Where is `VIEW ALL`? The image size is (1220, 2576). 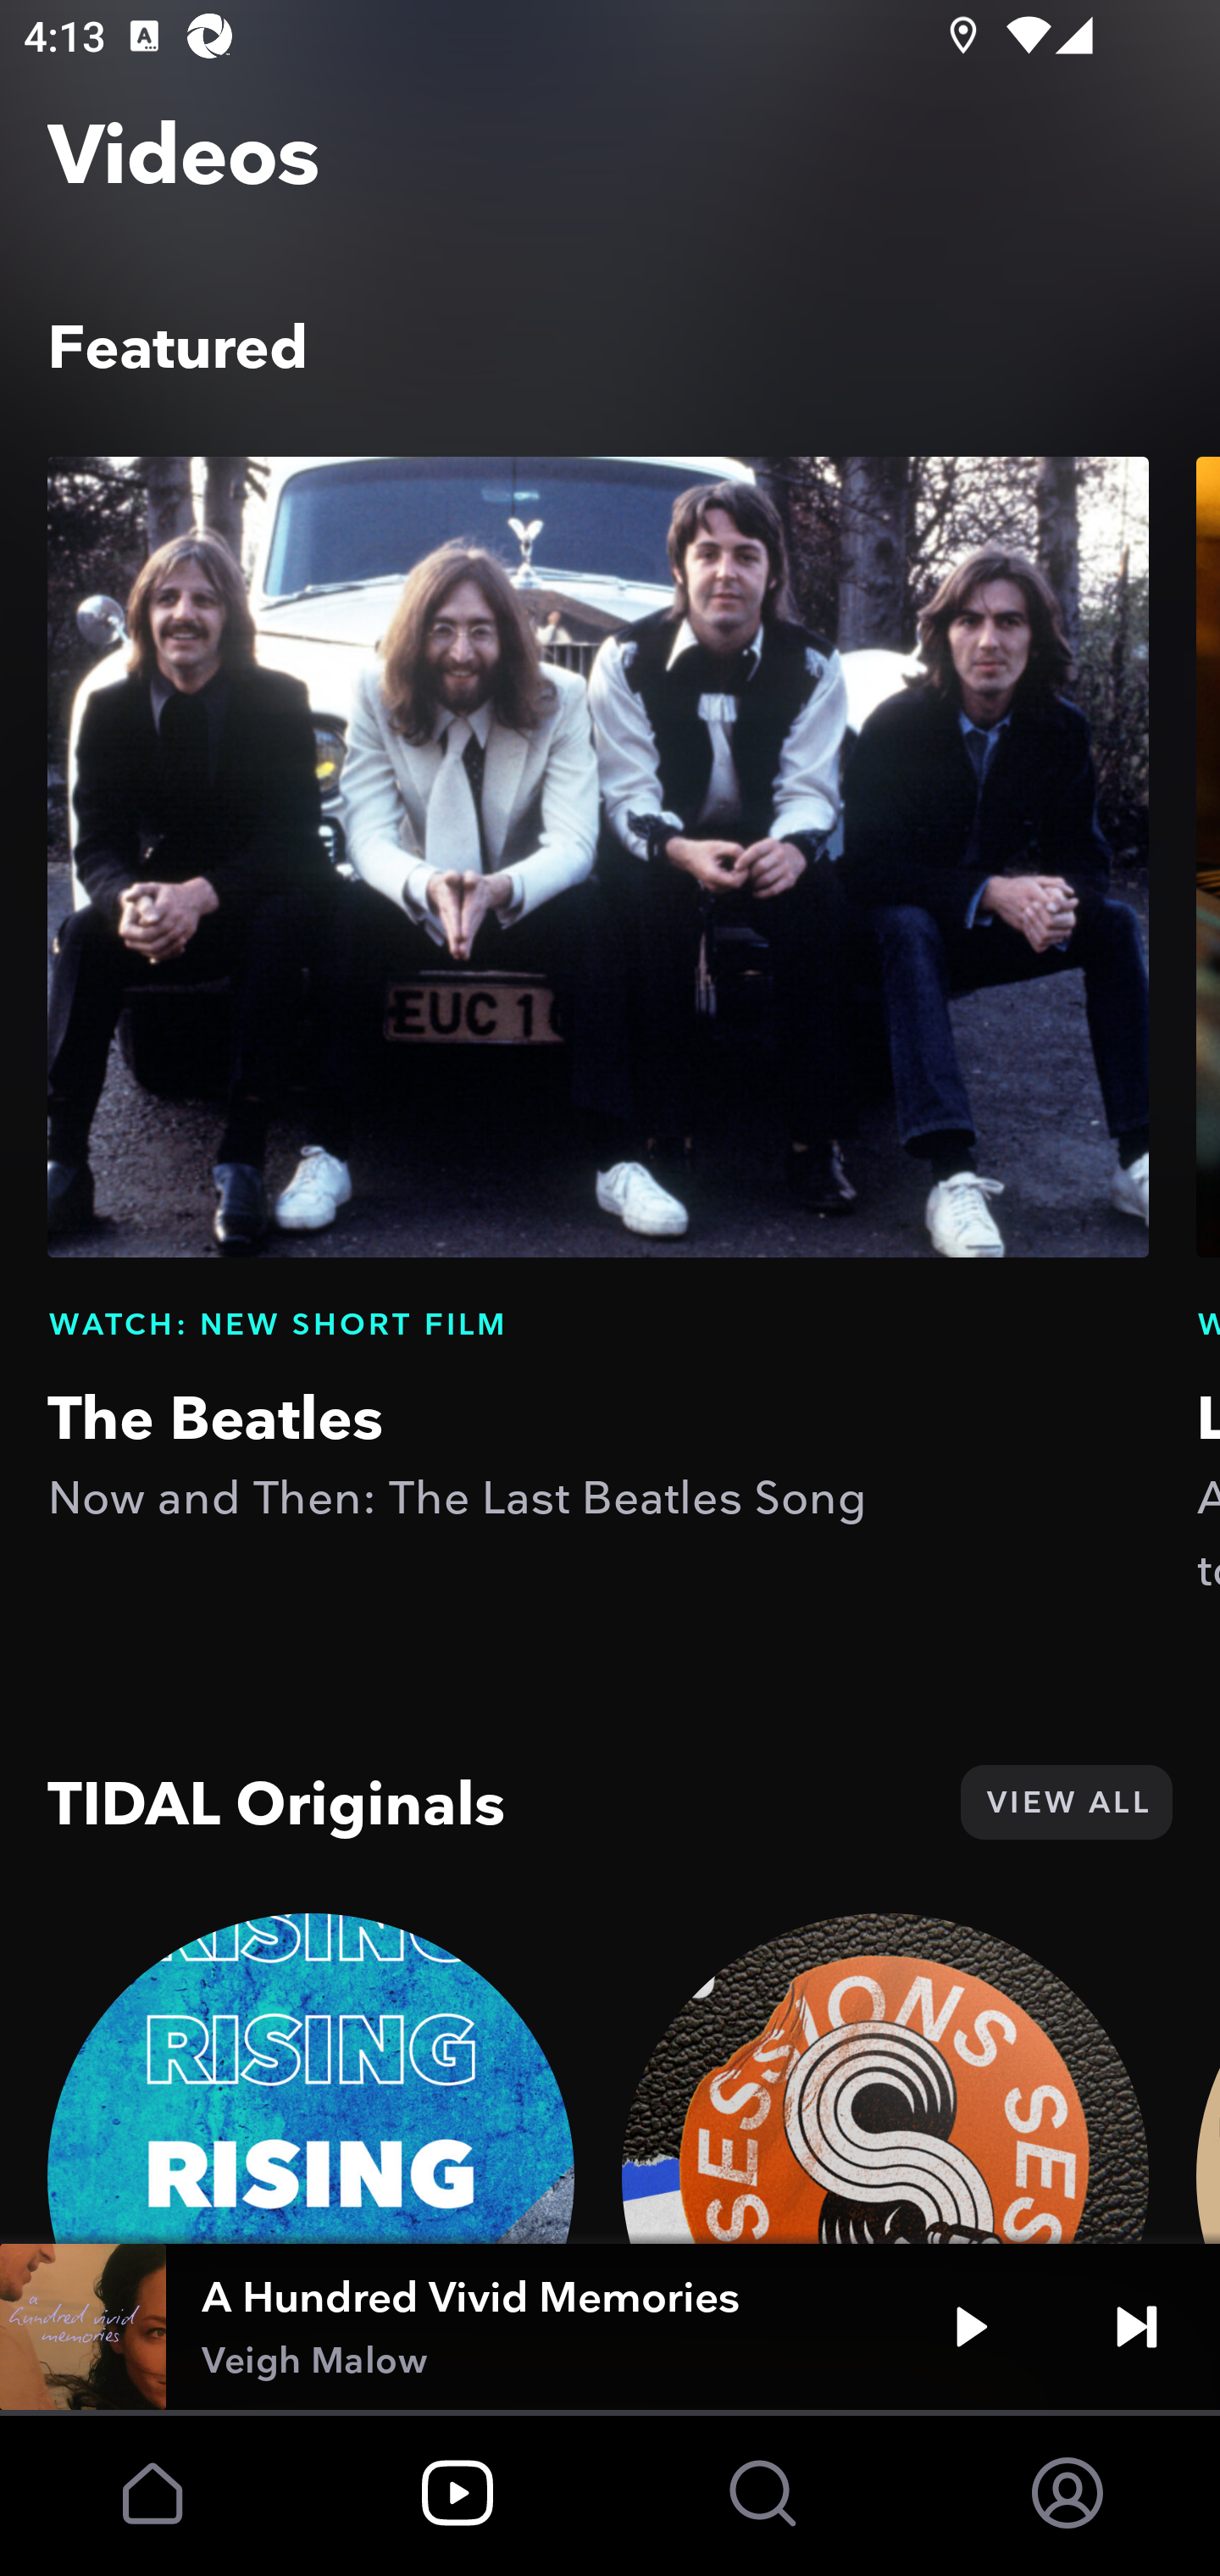 VIEW ALL is located at coordinates (1066, 1802).